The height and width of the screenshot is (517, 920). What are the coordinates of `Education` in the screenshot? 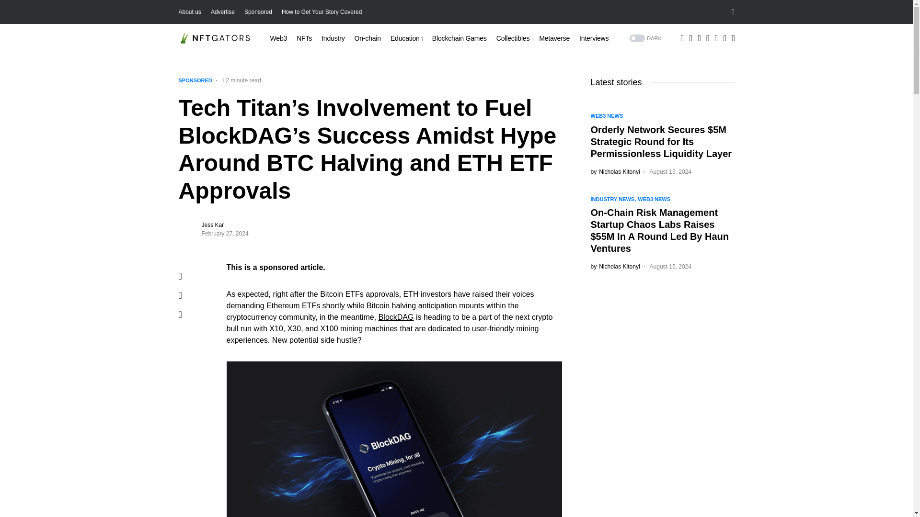 It's located at (406, 38).